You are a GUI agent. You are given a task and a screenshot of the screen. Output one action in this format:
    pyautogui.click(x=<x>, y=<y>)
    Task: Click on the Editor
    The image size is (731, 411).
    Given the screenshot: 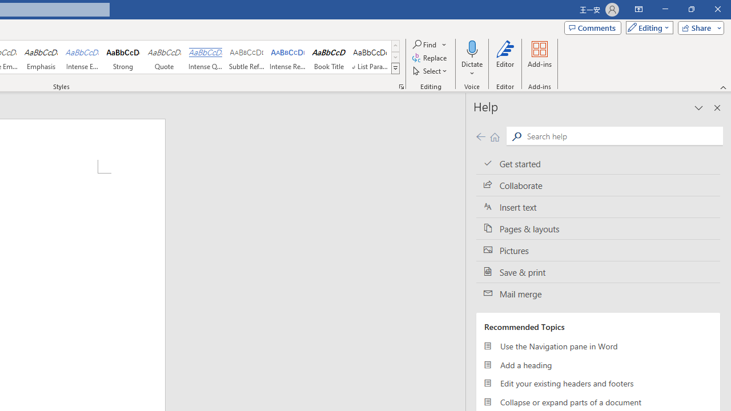 What is the action you would take?
    pyautogui.click(x=505, y=58)
    